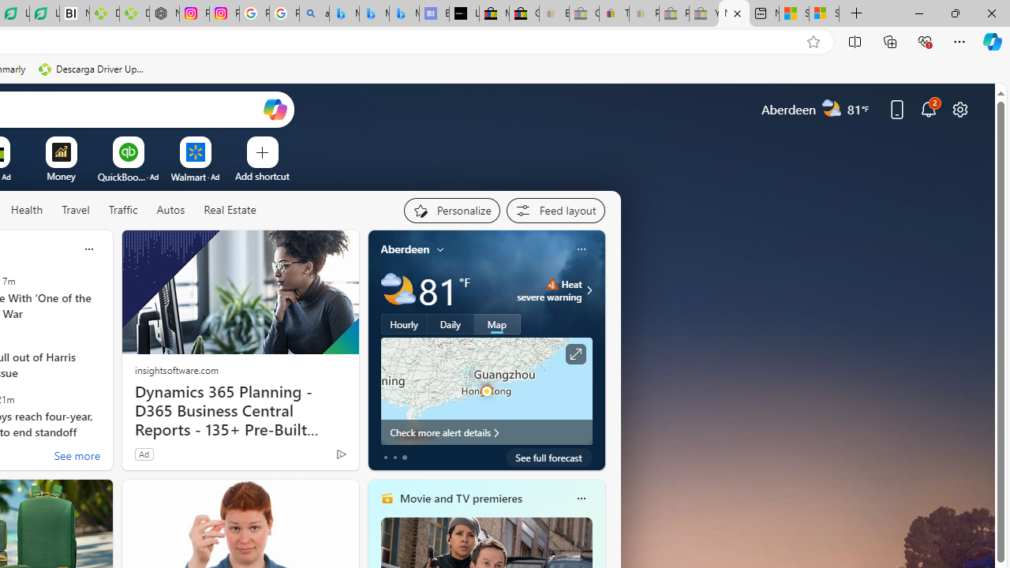  What do you see at coordinates (395, 458) in the screenshot?
I see `tab-1` at bounding box center [395, 458].